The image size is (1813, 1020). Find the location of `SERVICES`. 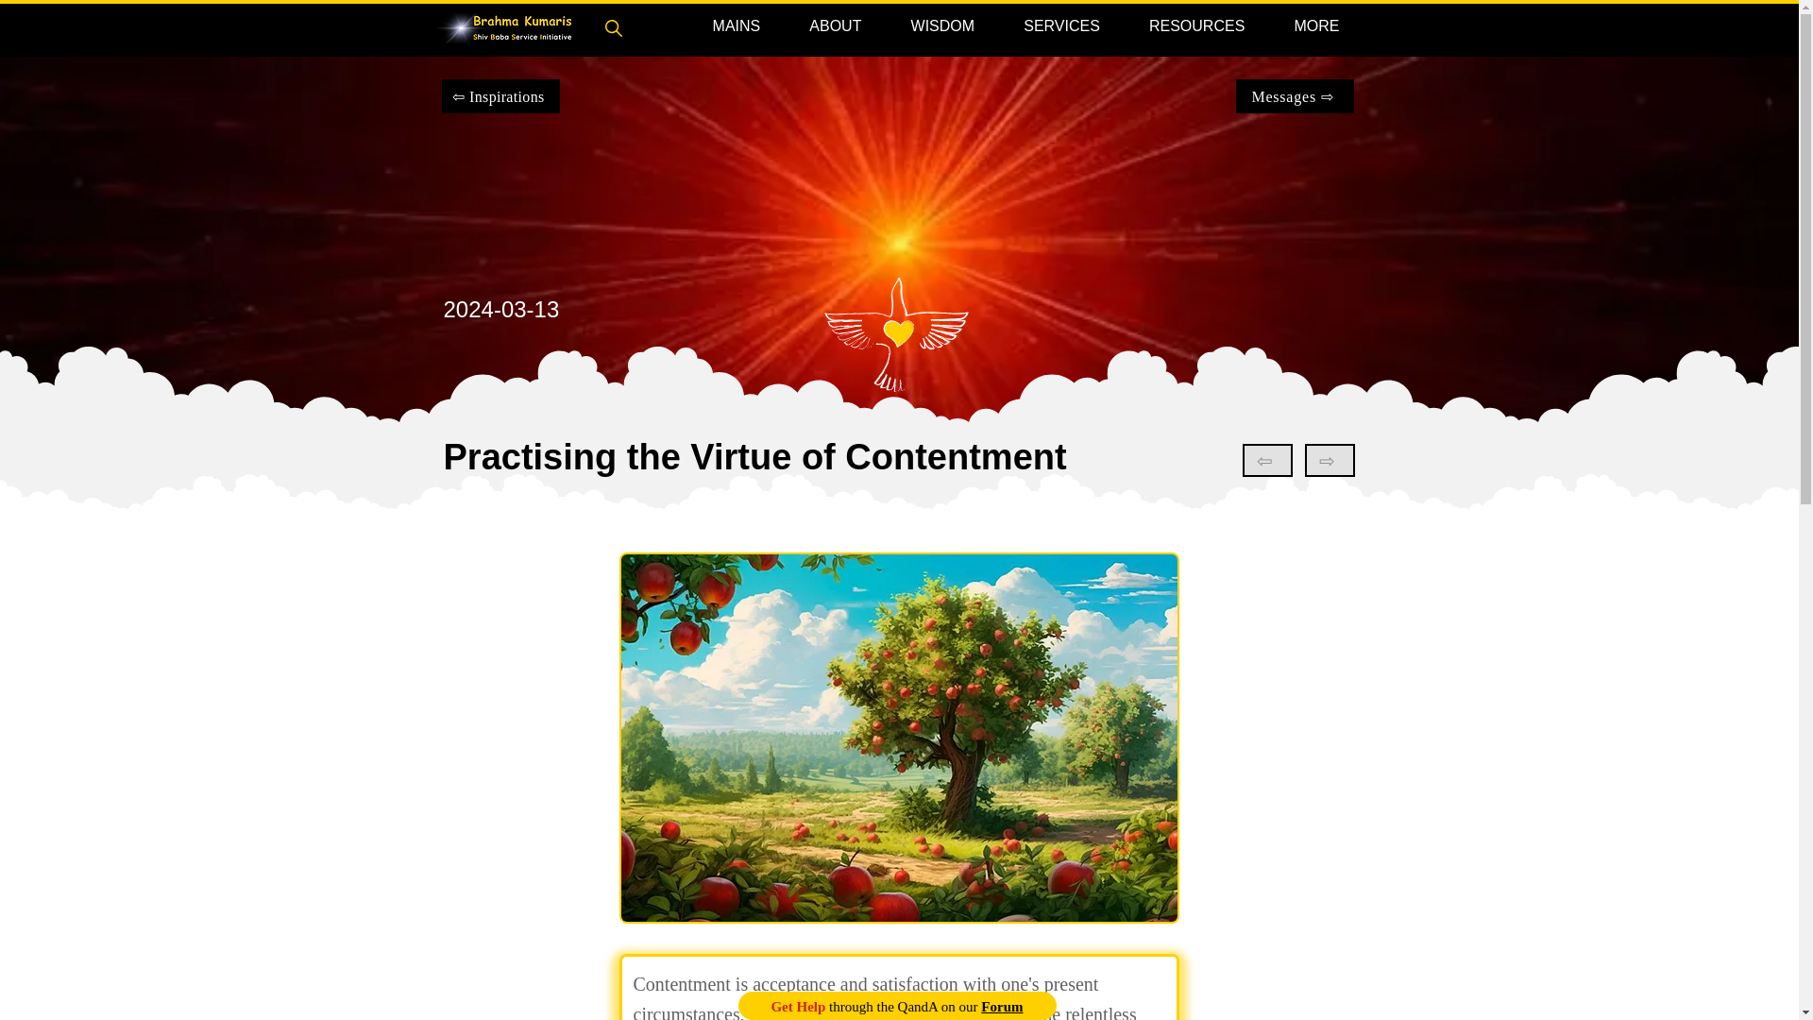

SERVICES is located at coordinates (1061, 26).